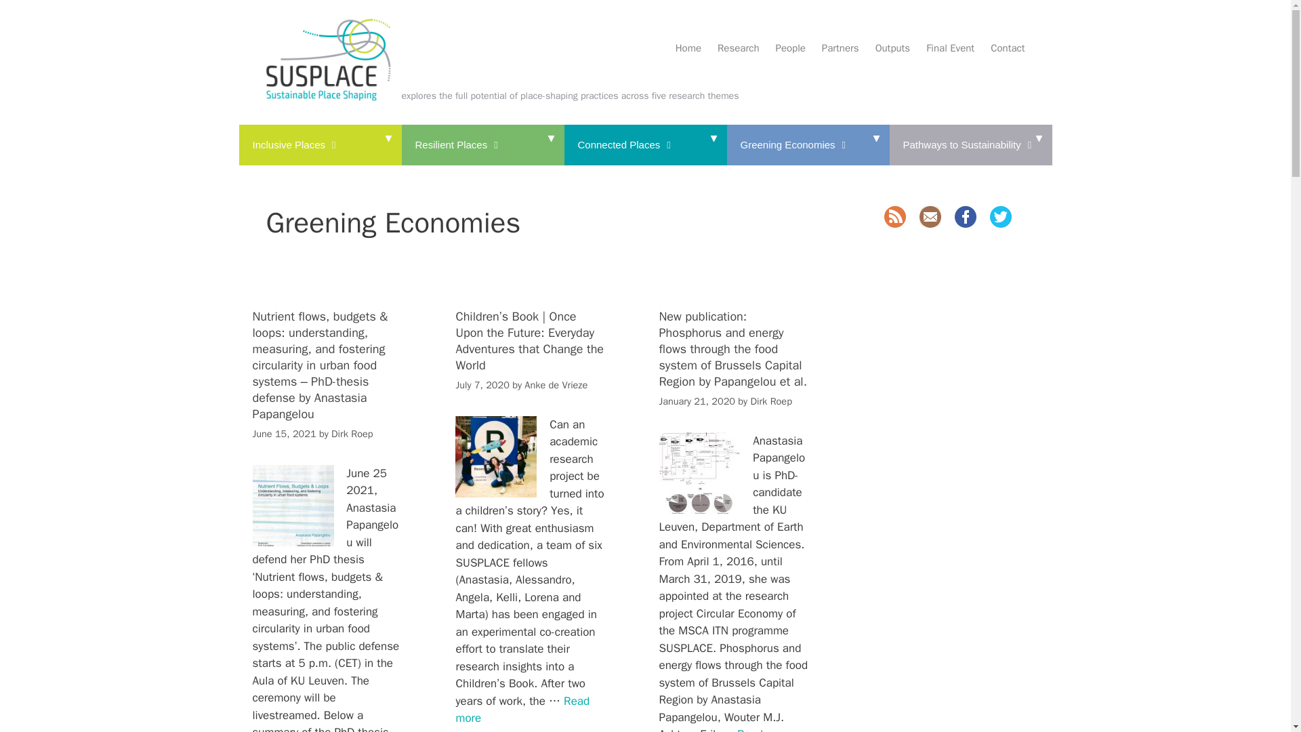  Describe the element at coordinates (807, 145) in the screenshot. I see `Greening Economies` at that location.